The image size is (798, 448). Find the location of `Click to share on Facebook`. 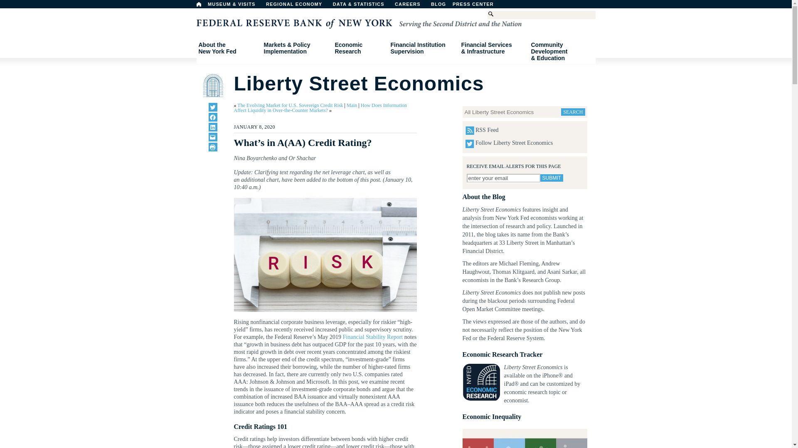

Click to share on Facebook is located at coordinates (552, 178).